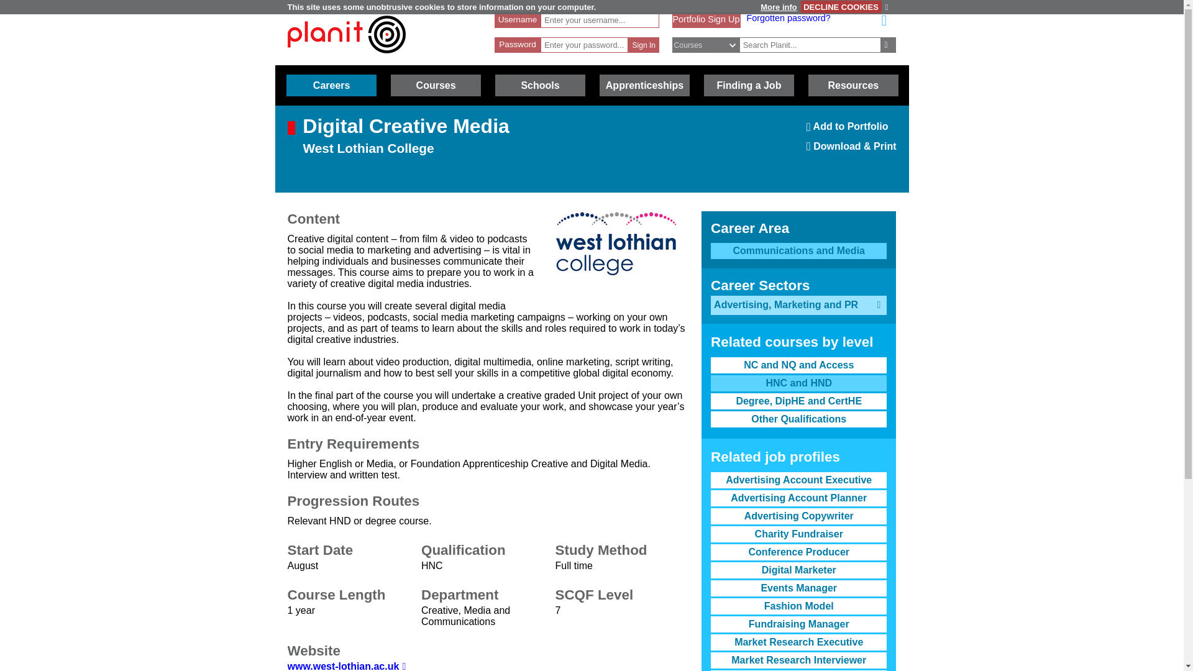  I want to click on Careers, so click(644, 45).